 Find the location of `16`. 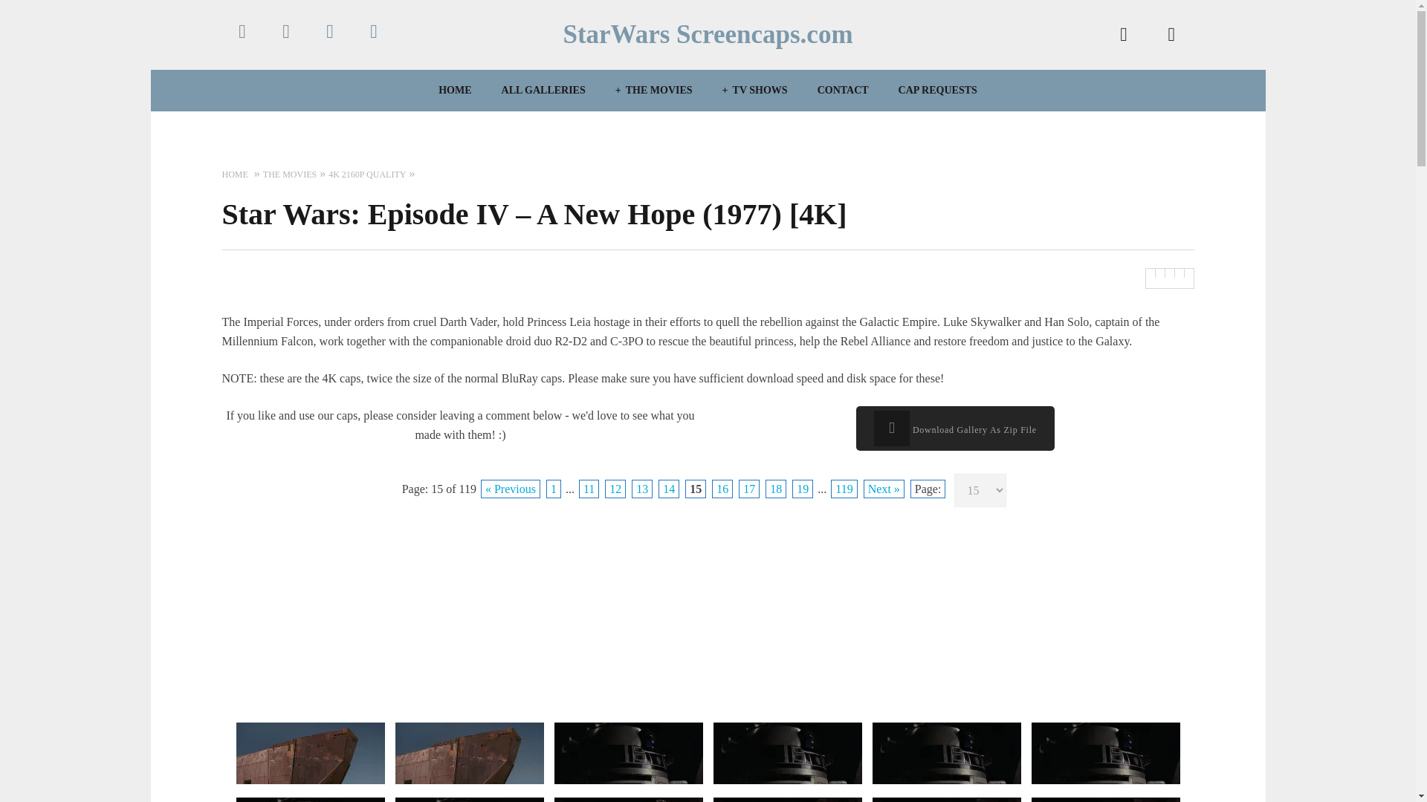

16 is located at coordinates (722, 489).